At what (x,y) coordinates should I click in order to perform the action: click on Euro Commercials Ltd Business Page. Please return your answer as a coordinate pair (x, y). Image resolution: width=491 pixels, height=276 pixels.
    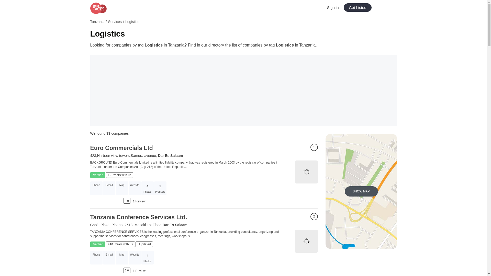
    Looking at the image, I should click on (306, 172).